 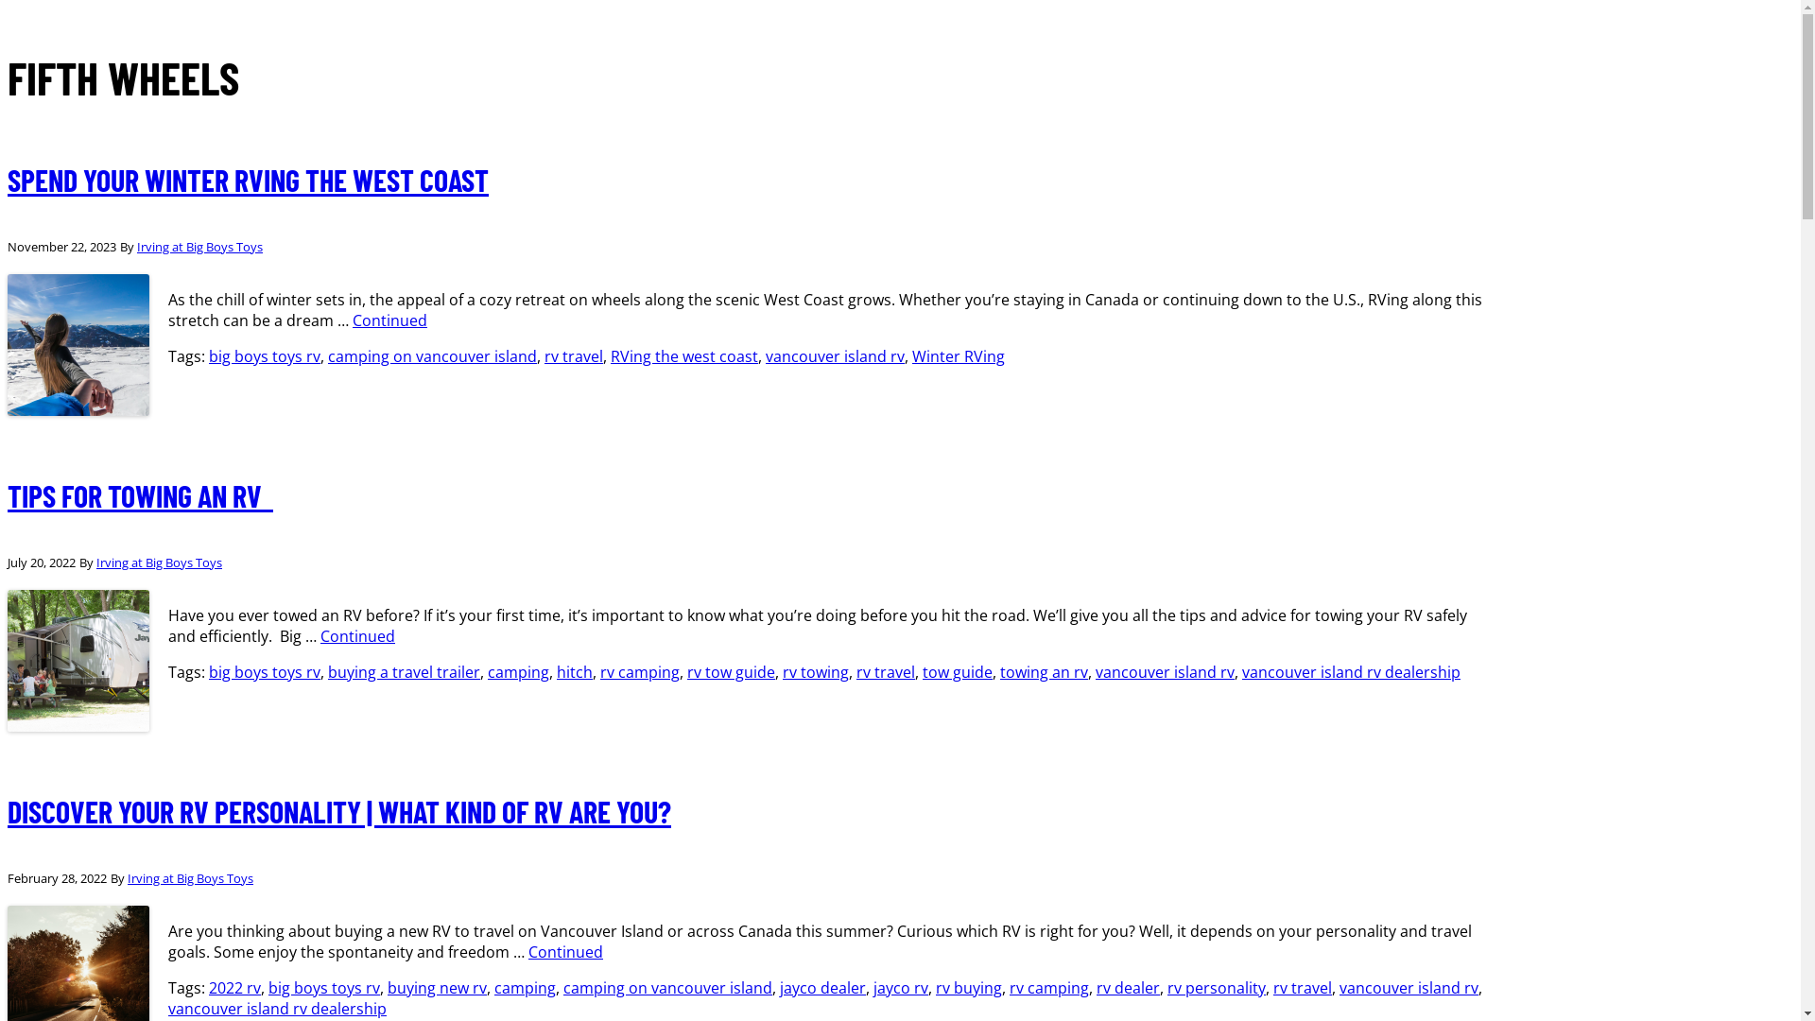 What do you see at coordinates (565, 951) in the screenshot?
I see `Continued` at bounding box center [565, 951].